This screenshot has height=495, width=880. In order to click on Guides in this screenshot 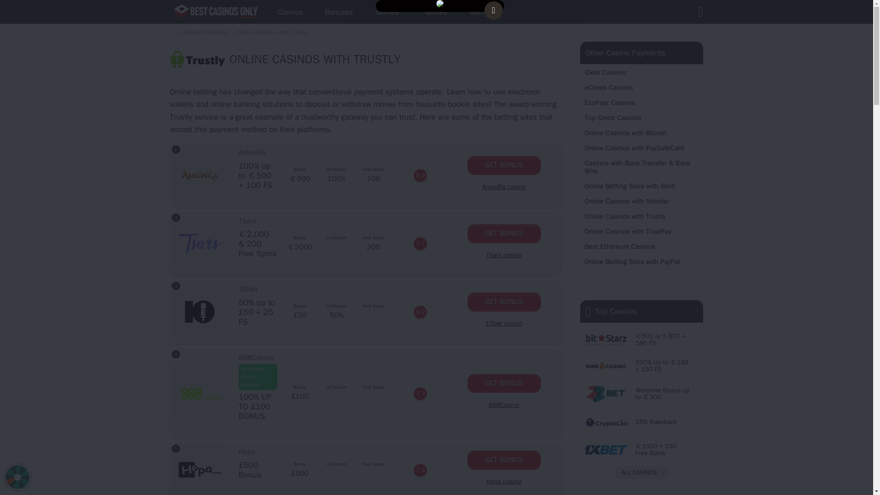, I will do `click(436, 12)`.